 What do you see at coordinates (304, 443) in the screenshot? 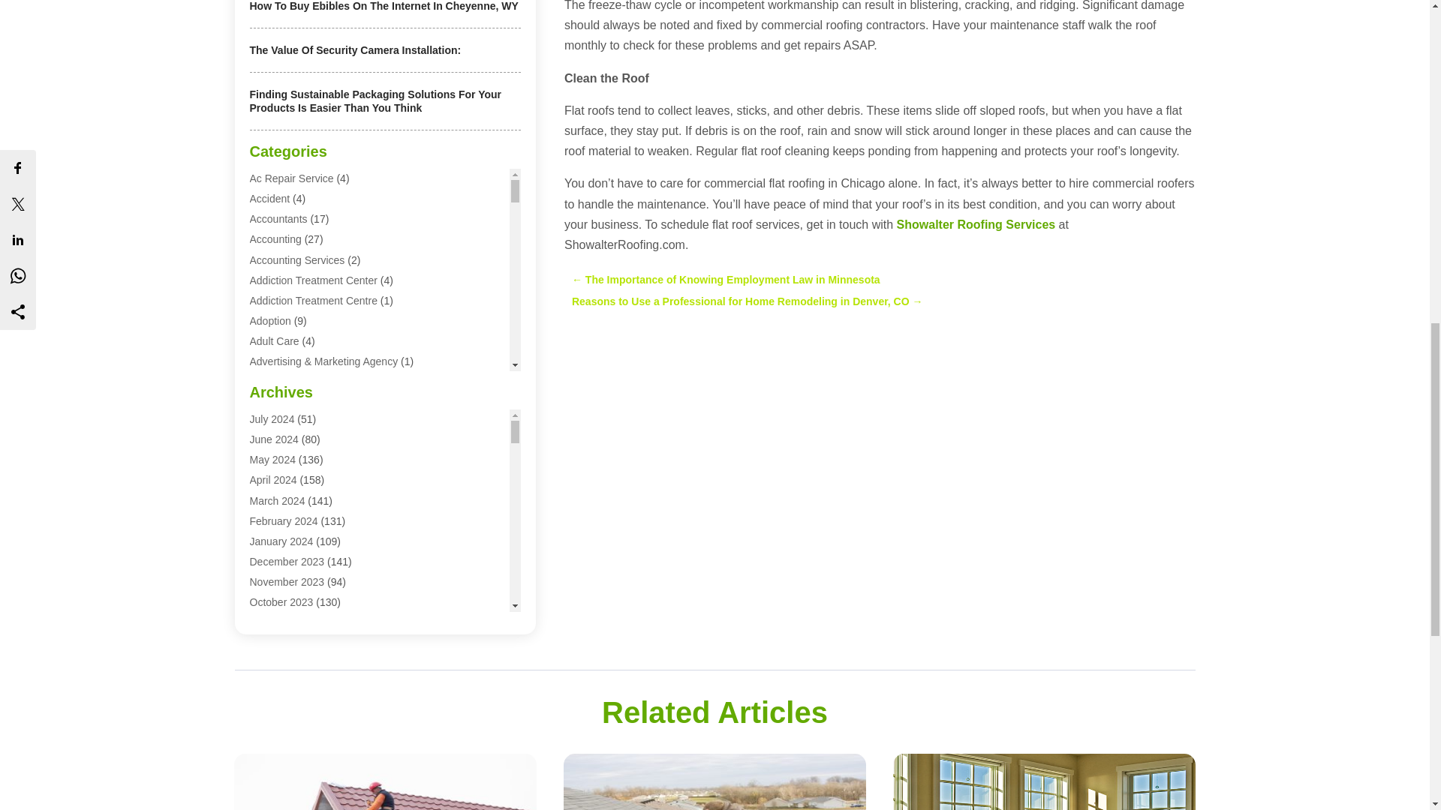
I see `Agriculture Cooperative` at bounding box center [304, 443].